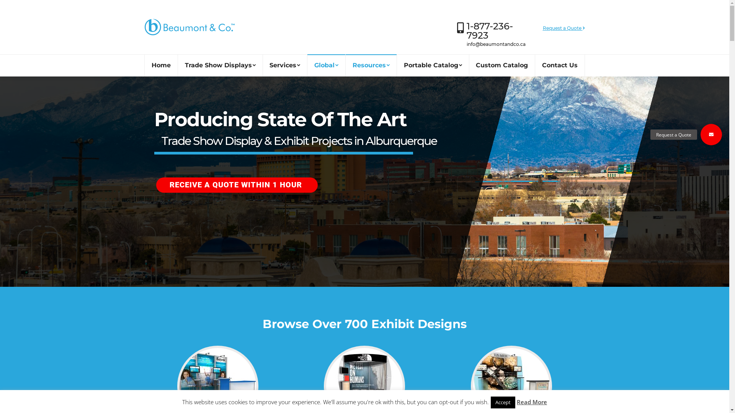 The width and height of the screenshot is (735, 413). What do you see at coordinates (711, 135) in the screenshot?
I see `Request a Quote` at bounding box center [711, 135].